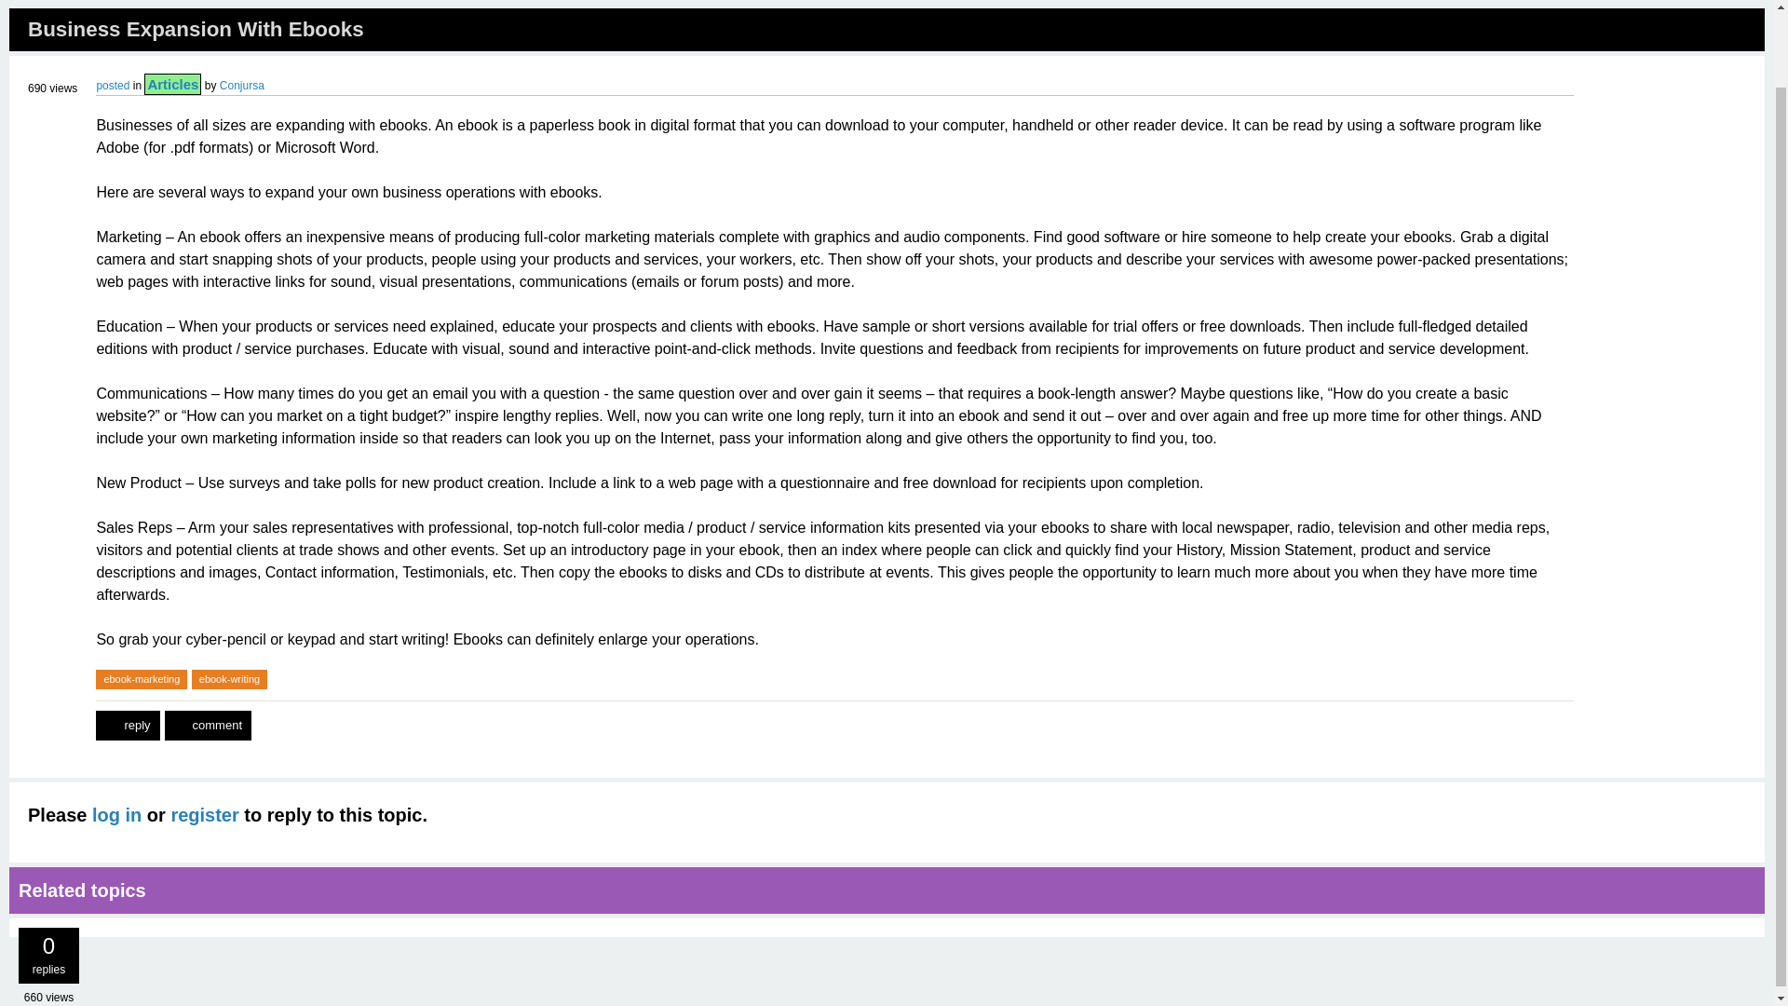 Image resolution: width=1788 pixels, height=1006 pixels. What do you see at coordinates (203, 814) in the screenshot?
I see `register` at bounding box center [203, 814].